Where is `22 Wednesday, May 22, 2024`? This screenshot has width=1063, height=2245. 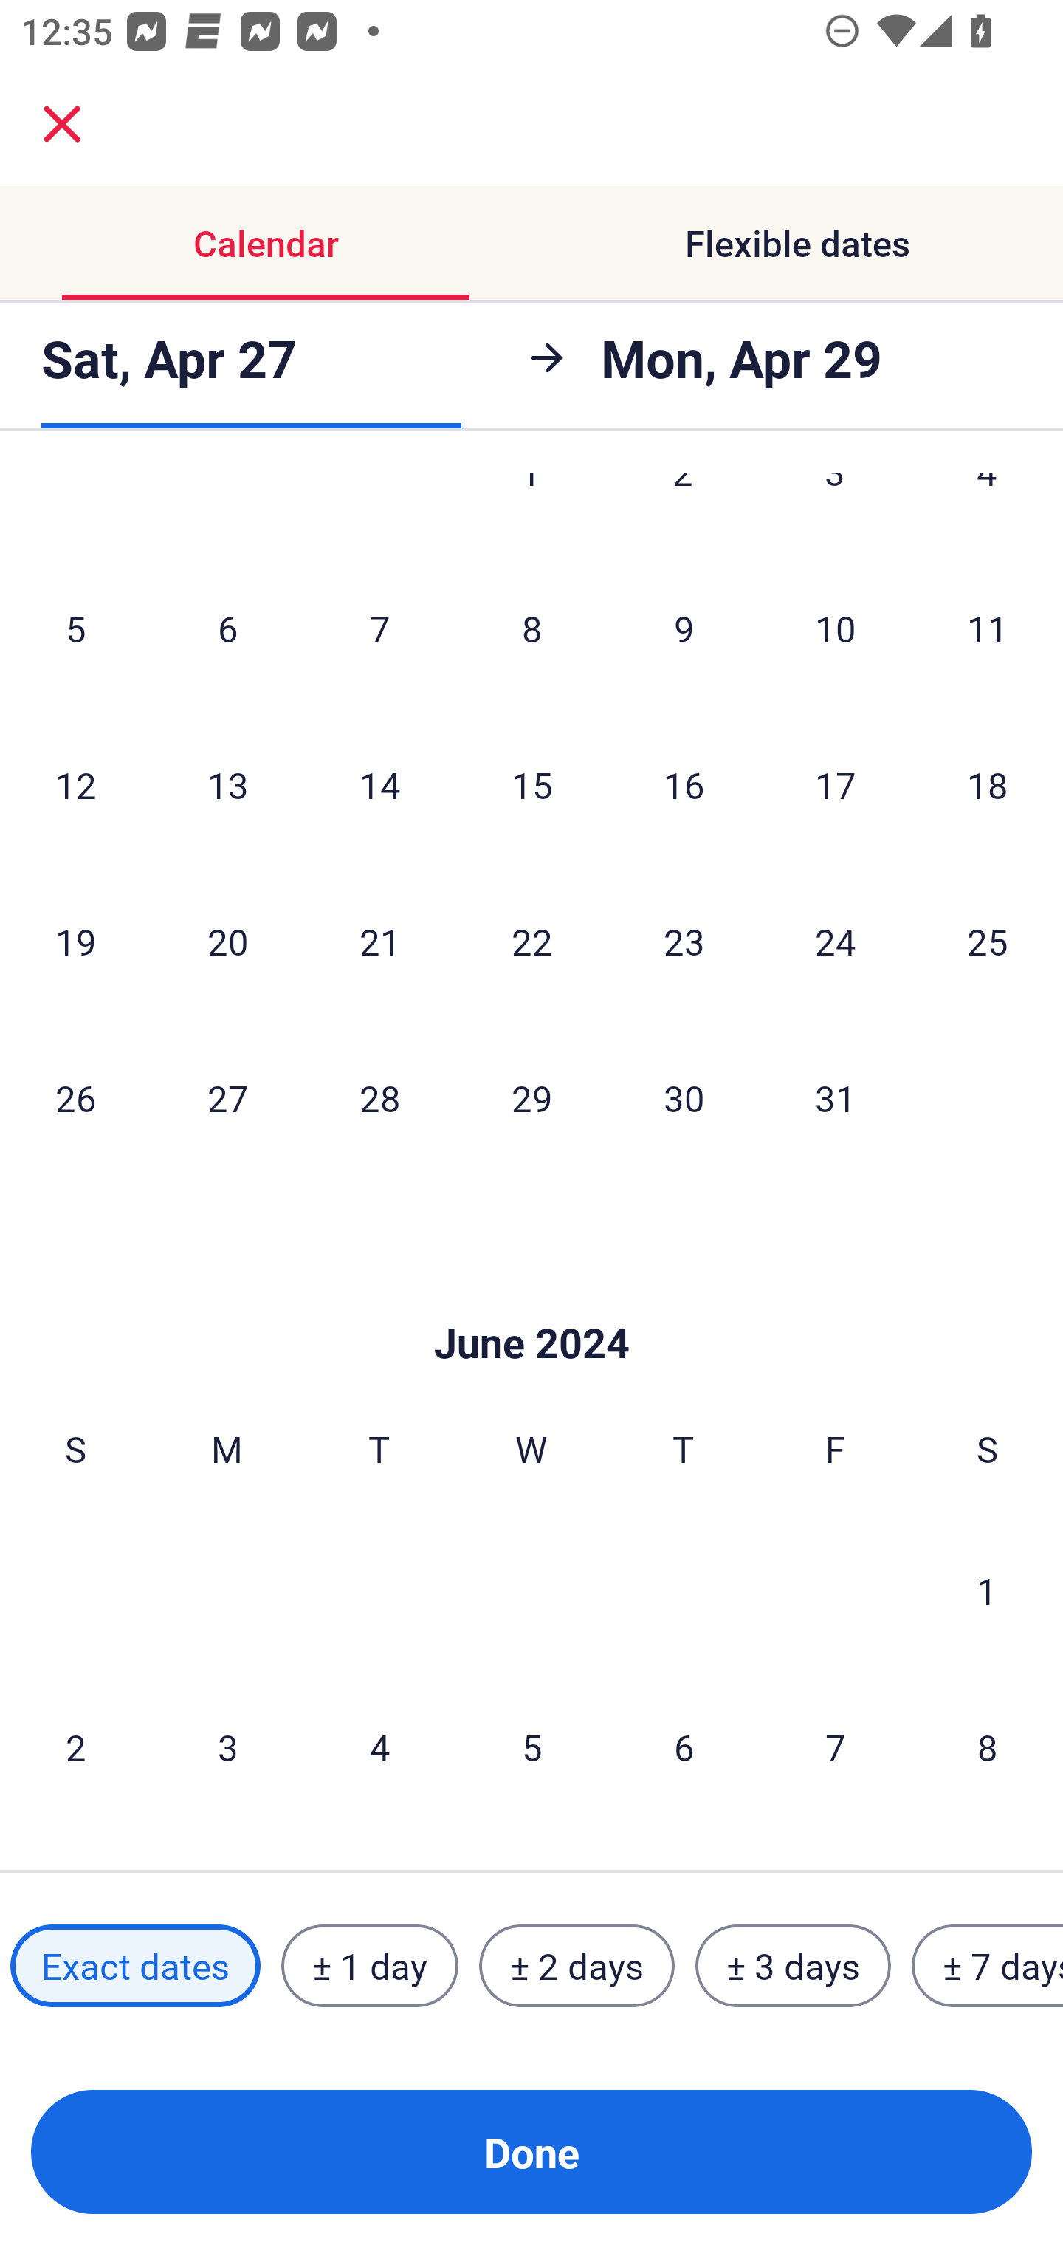
22 Wednesday, May 22, 2024 is located at coordinates (531, 942).